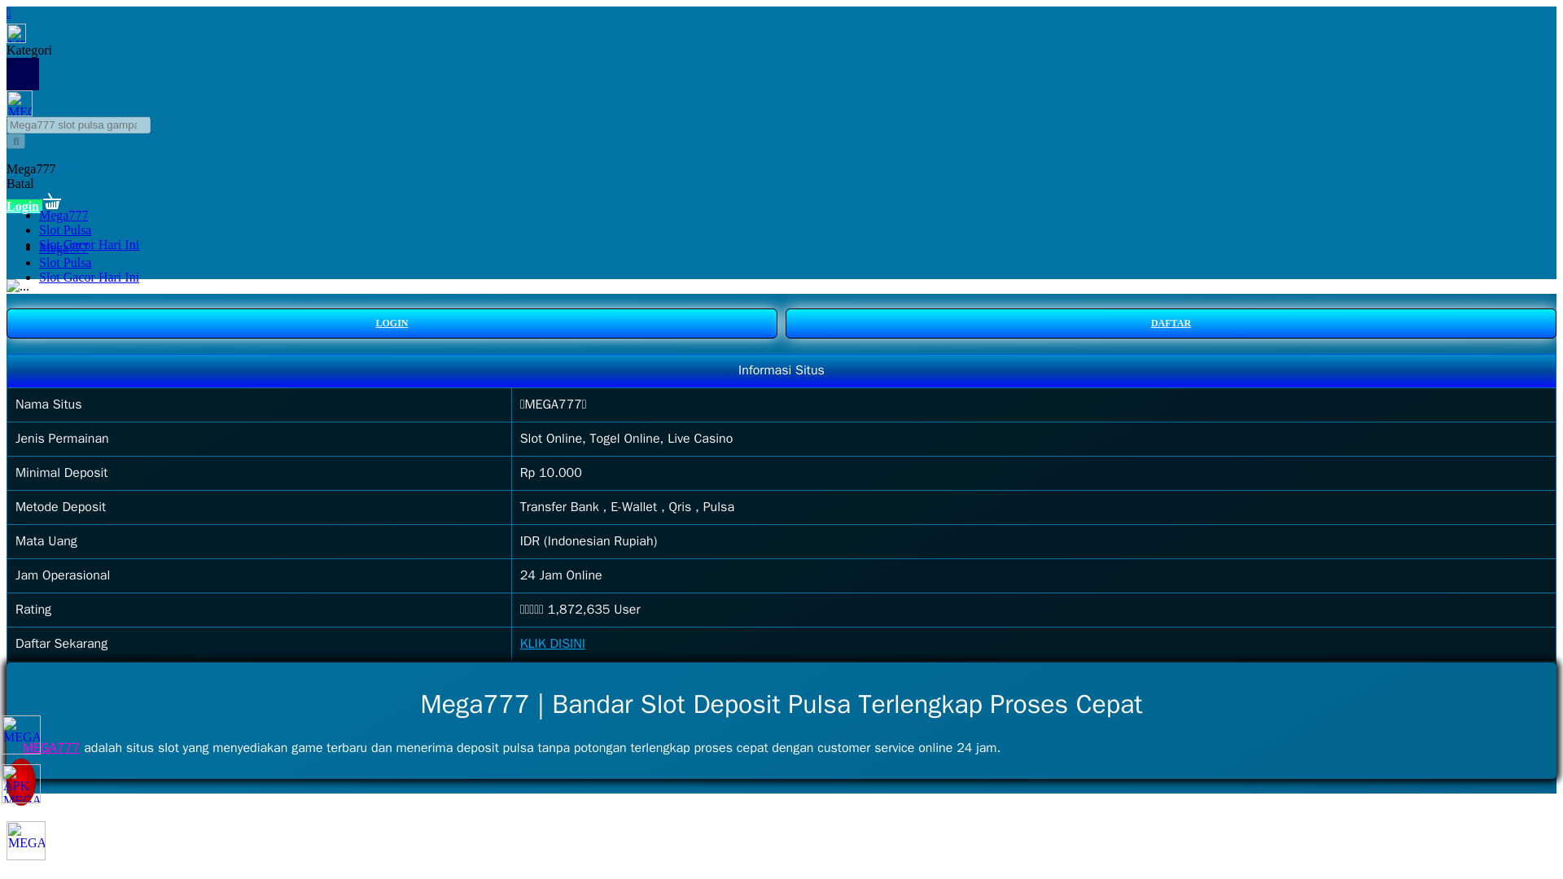 This screenshot has height=879, width=1563. What do you see at coordinates (391, 323) in the screenshot?
I see `LOGIN` at bounding box center [391, 323].